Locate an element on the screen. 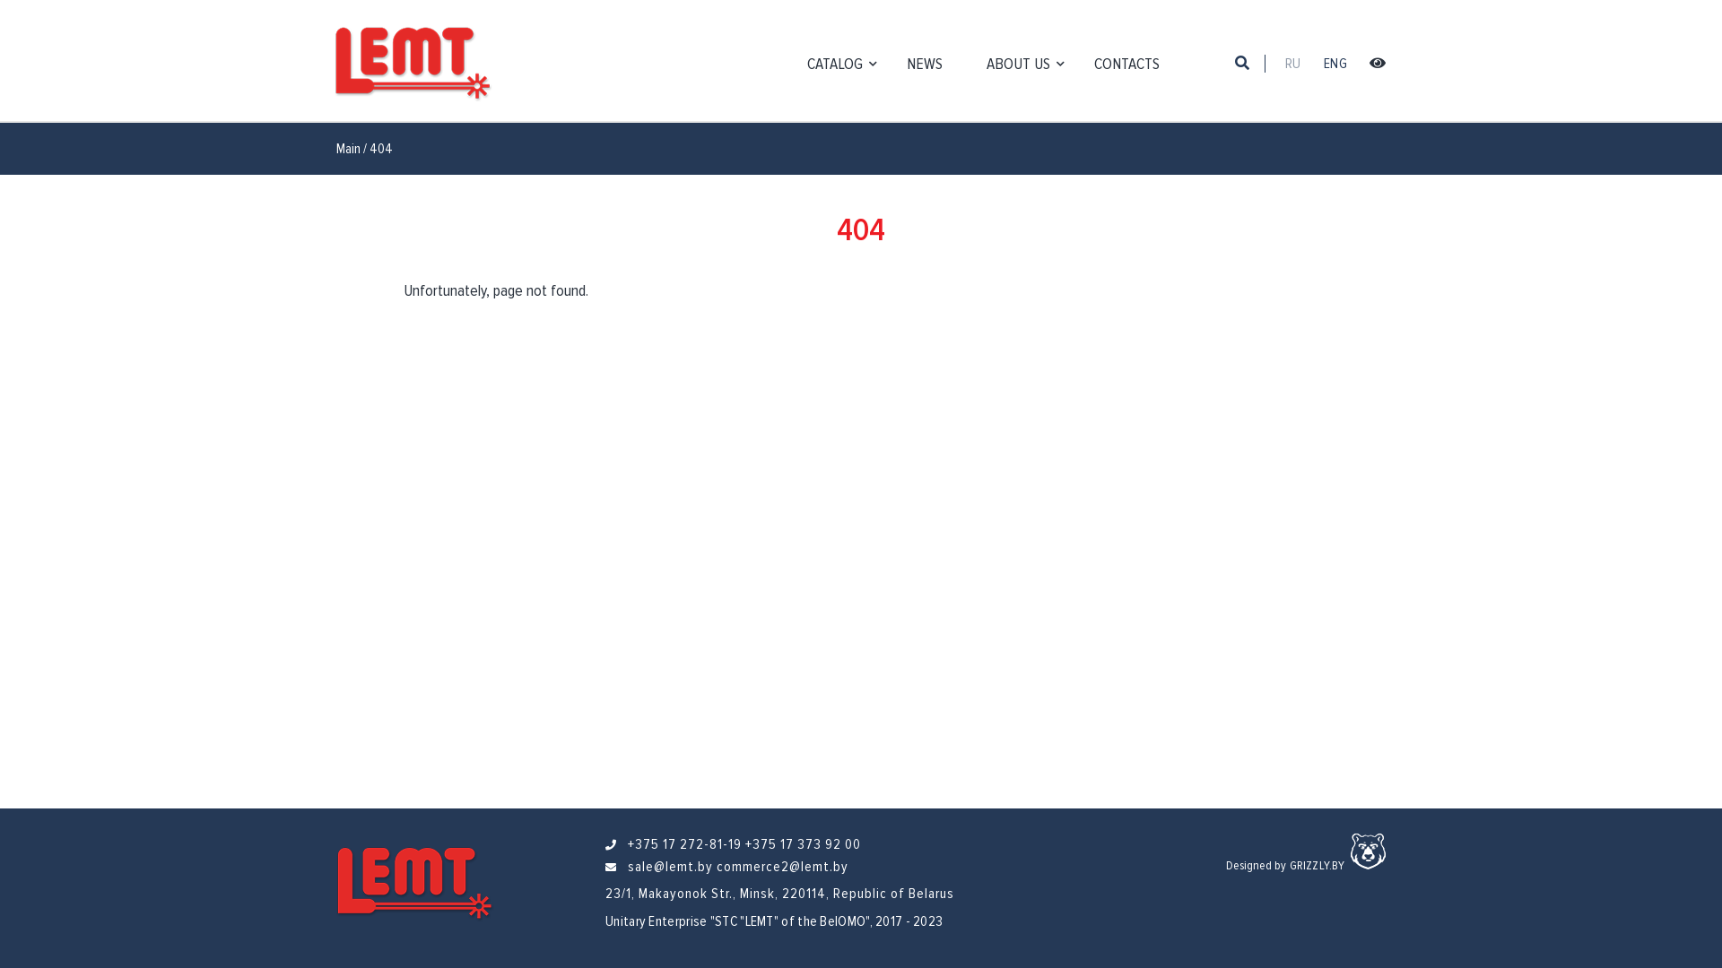 The image size is (1722, 968). CONTACTS is located at coordinates (1134, 64).